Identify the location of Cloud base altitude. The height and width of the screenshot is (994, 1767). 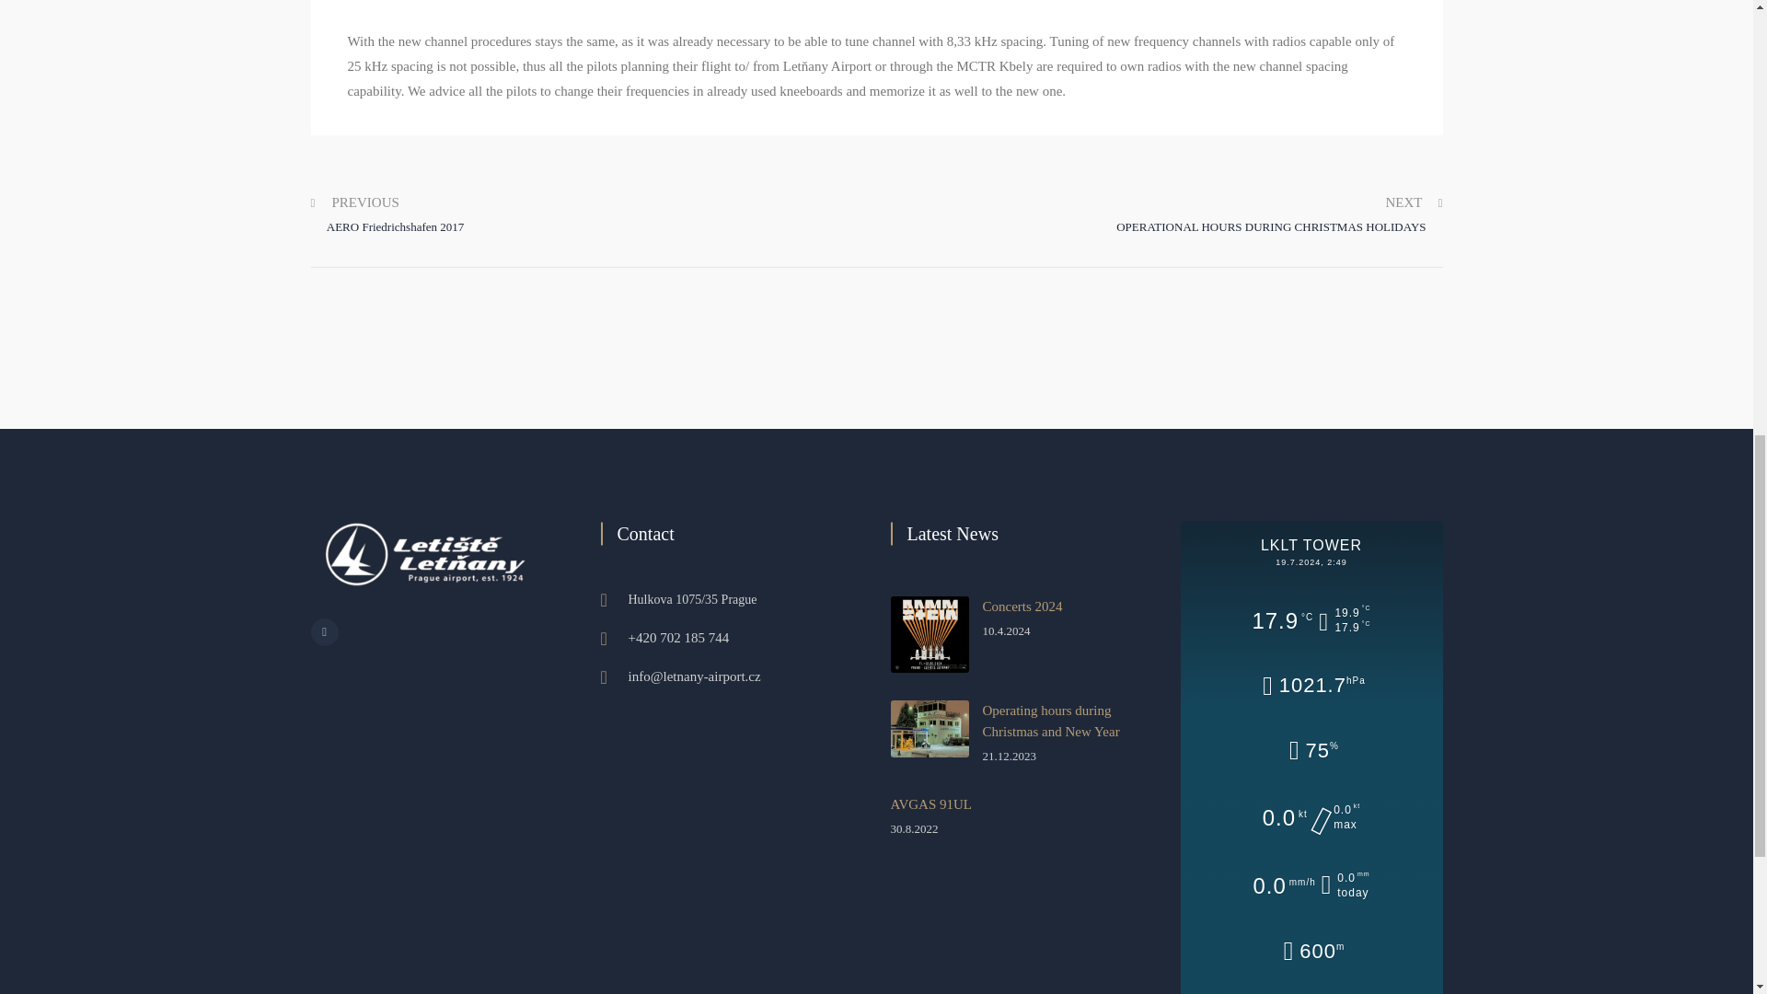
(1311, 953).